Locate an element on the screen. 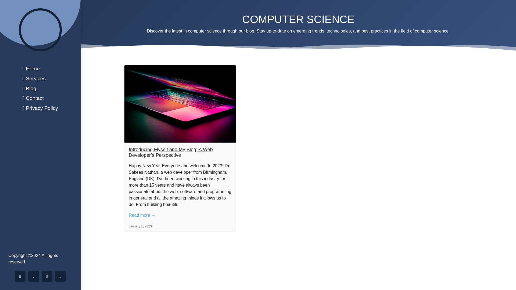  Services is located at coordinates (40, 78).